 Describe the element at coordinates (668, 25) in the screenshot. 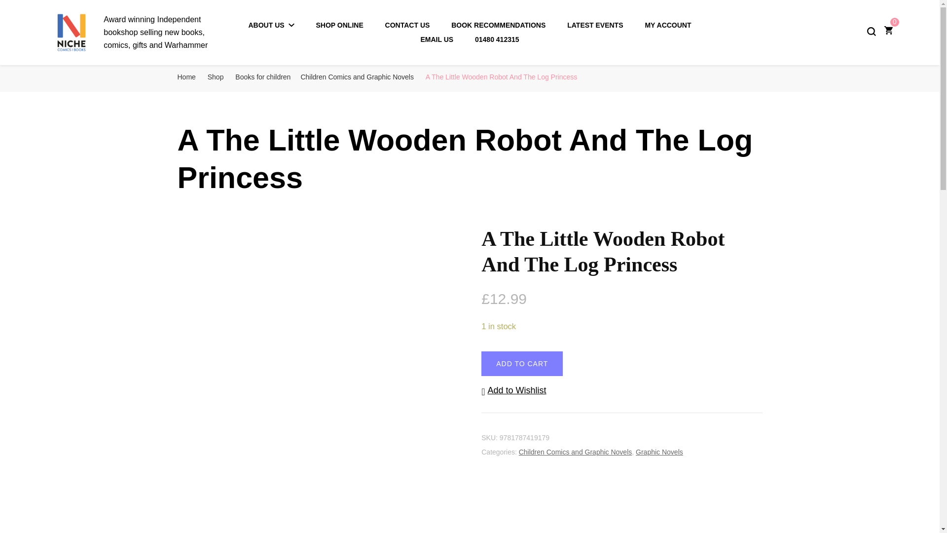

I see `MY ACCOUNT` at that location.